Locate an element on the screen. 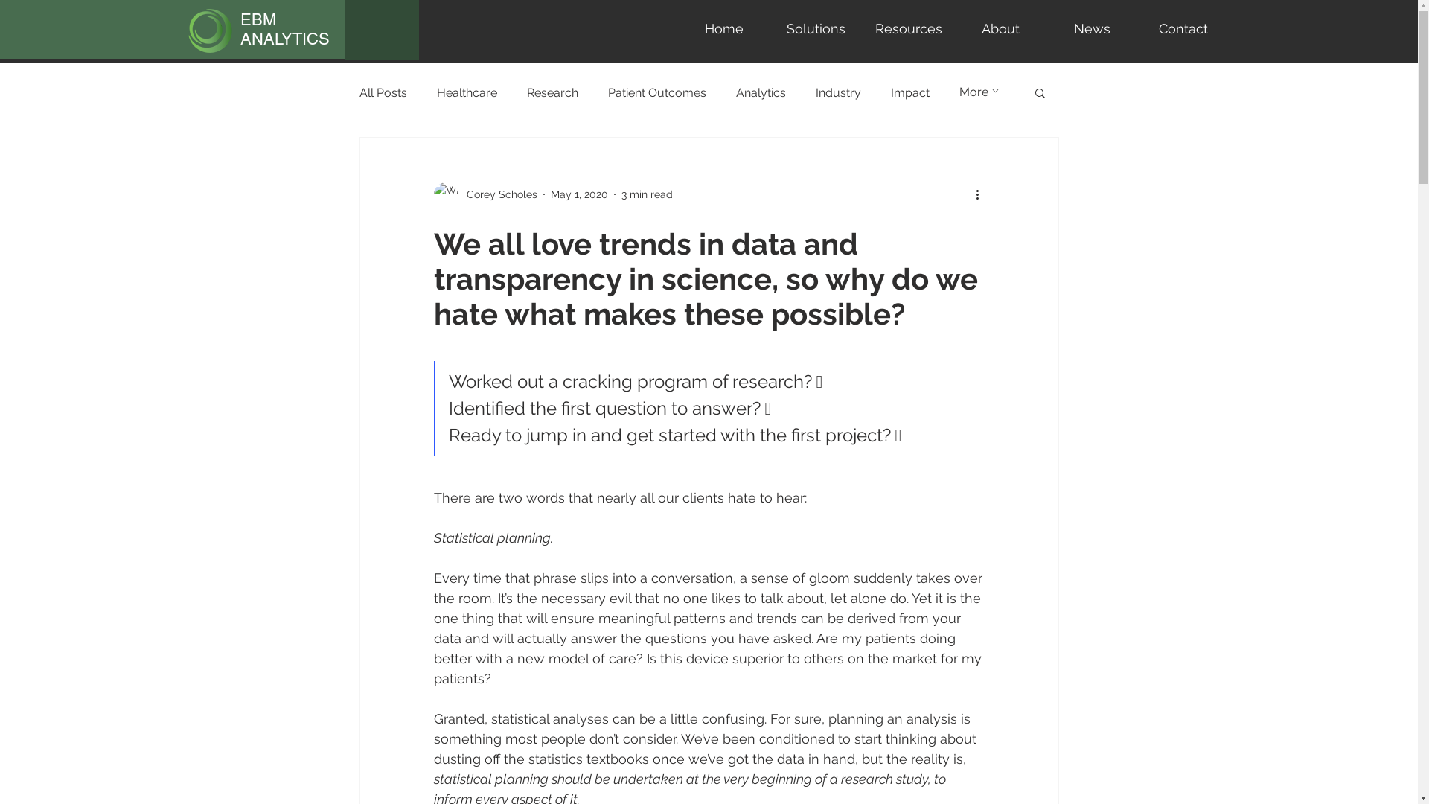 The width and height of the screenshot is (1429, 804). Resources is located at coordinates (909, 28).